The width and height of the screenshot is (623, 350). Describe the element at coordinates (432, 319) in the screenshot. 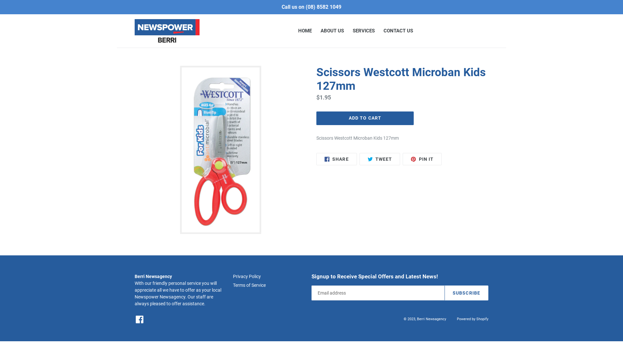

I see `Berri Newsagency` at that location.